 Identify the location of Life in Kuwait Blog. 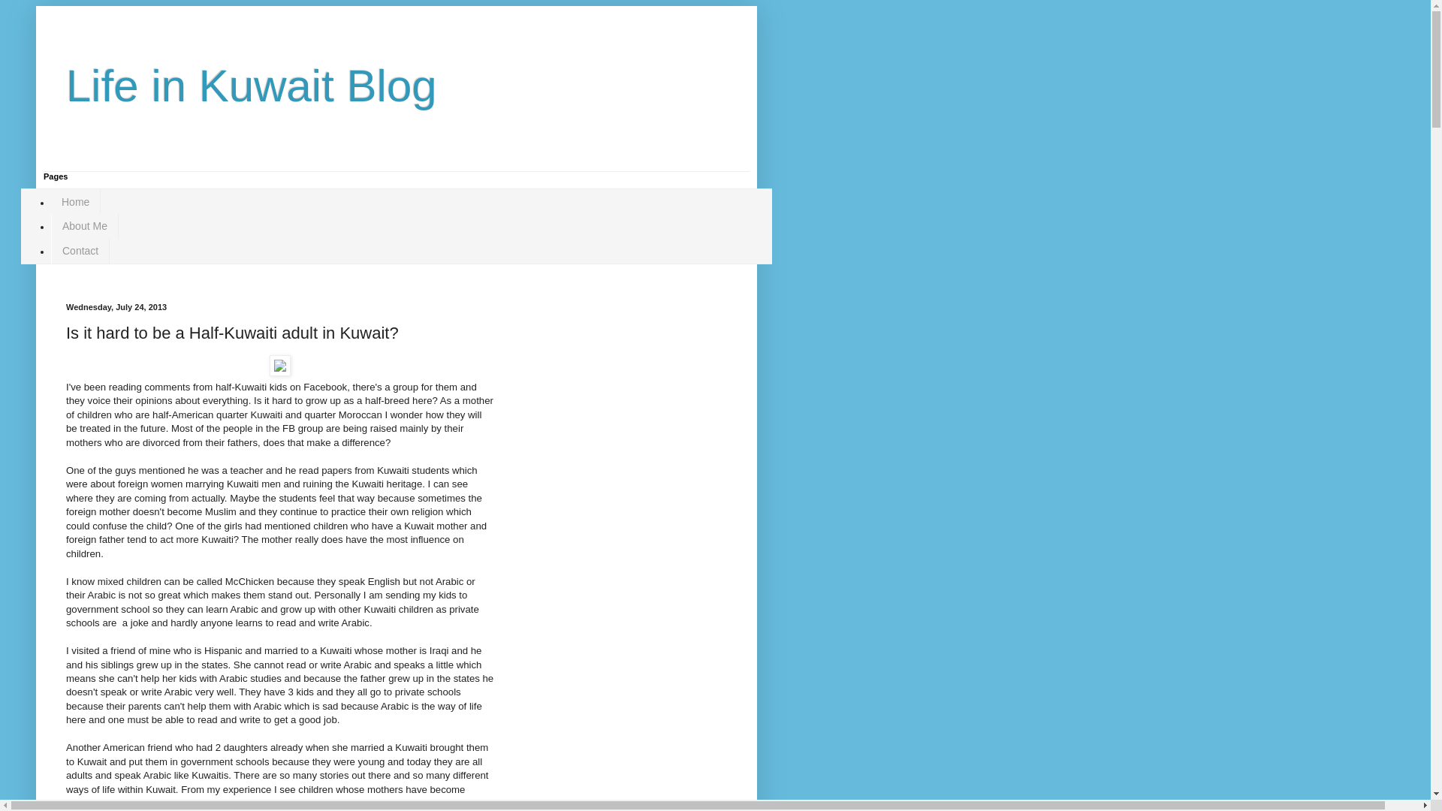
(251, 86).